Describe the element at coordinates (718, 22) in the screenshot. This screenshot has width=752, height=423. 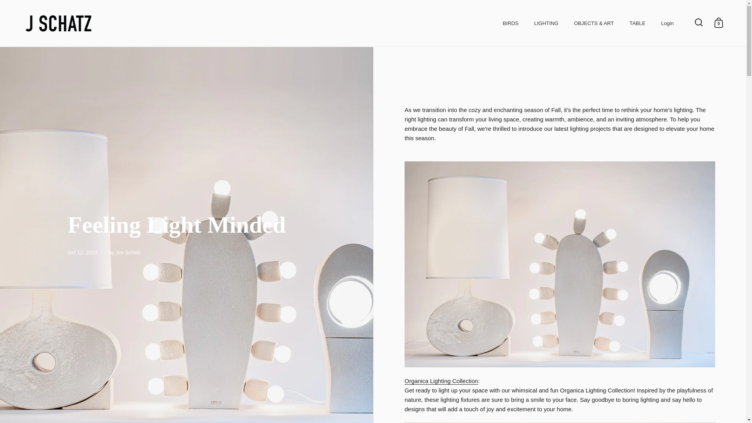
I see `Open cart` at that location.